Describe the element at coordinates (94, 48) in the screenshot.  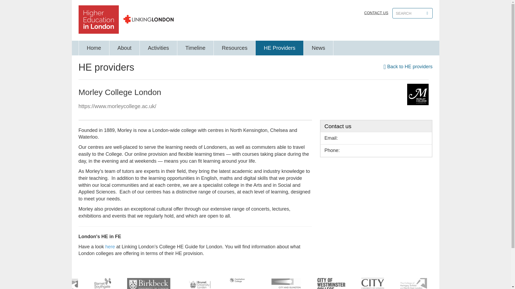
I see `Home` at that location.